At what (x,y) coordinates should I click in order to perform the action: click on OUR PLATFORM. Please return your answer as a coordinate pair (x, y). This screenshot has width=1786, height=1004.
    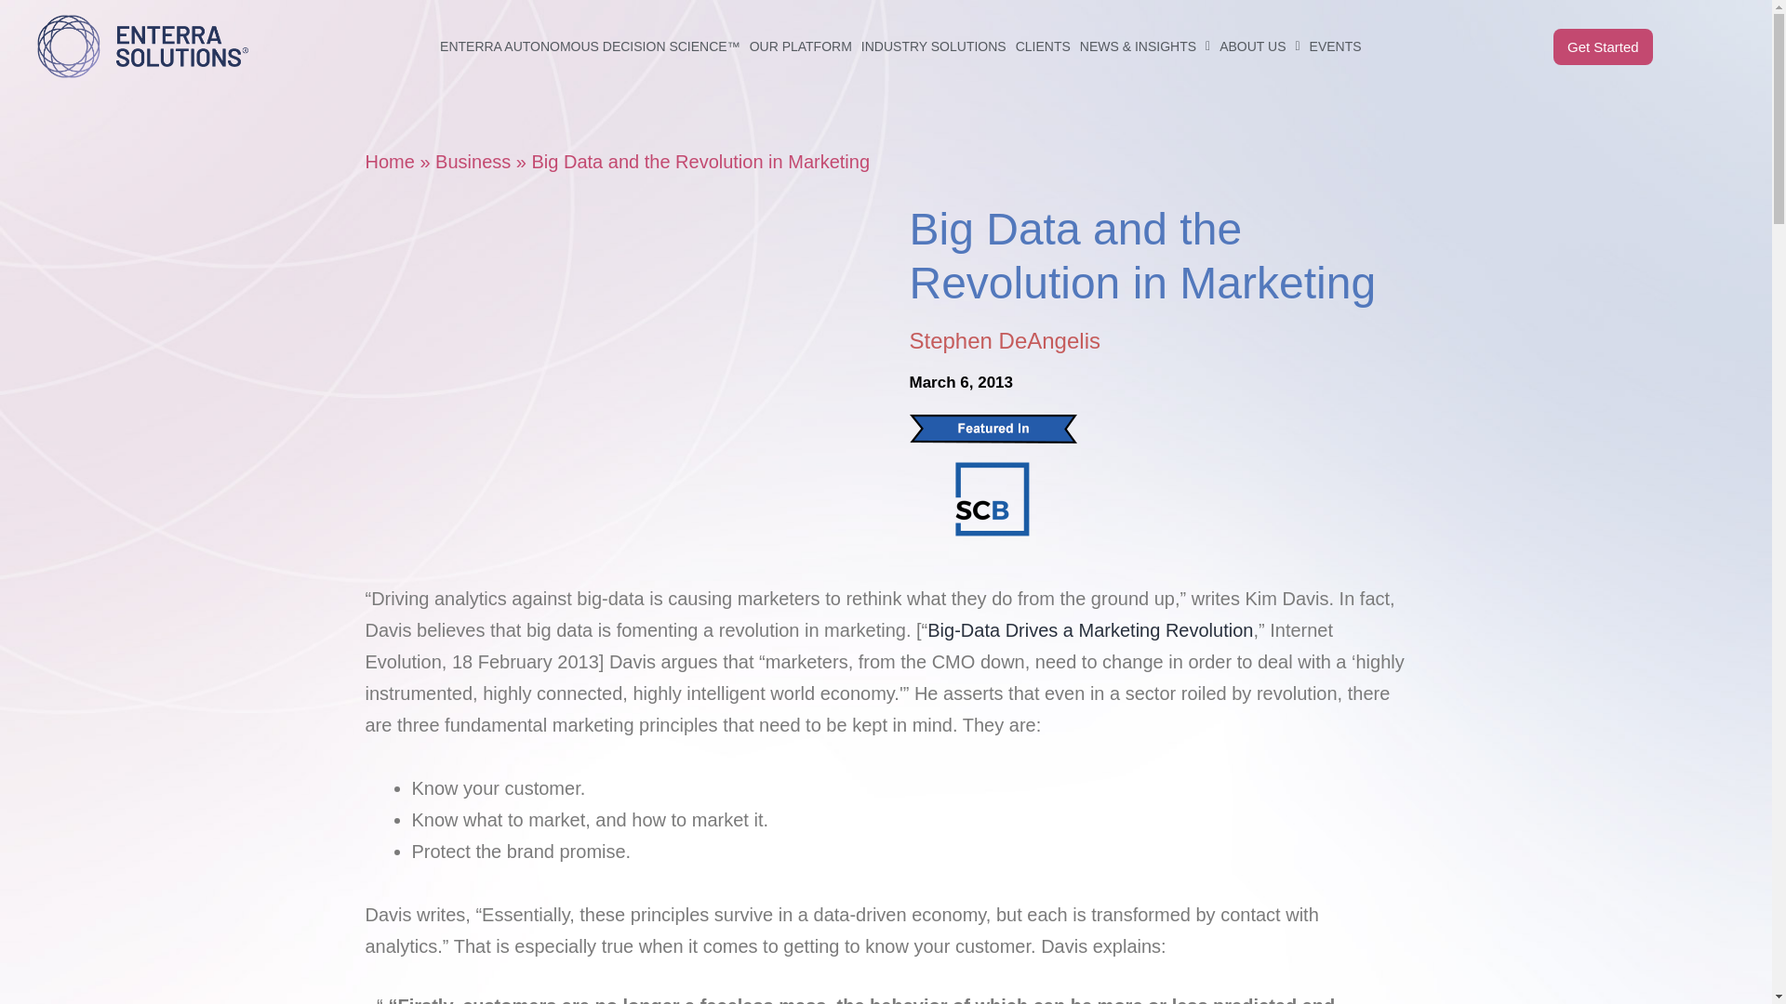
    Looking at the image, I should click on (800, 7).